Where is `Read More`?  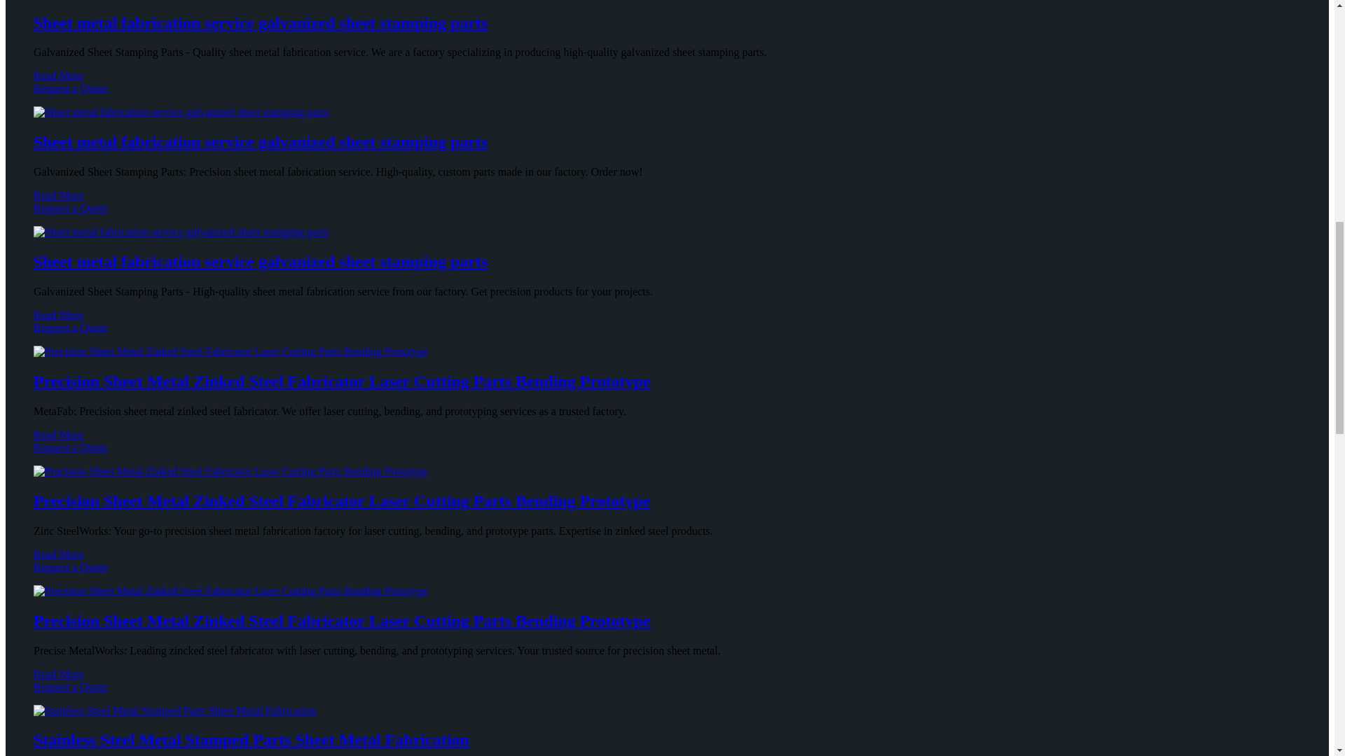
Read More is located at coordinates (59, 196).